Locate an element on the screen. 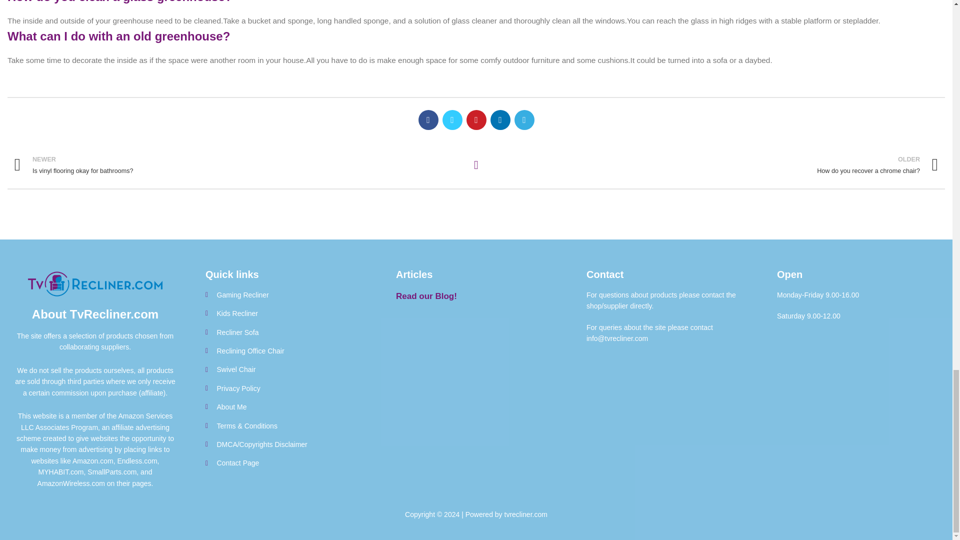  Reclining Office Chair is located at coordinates (285, 407).